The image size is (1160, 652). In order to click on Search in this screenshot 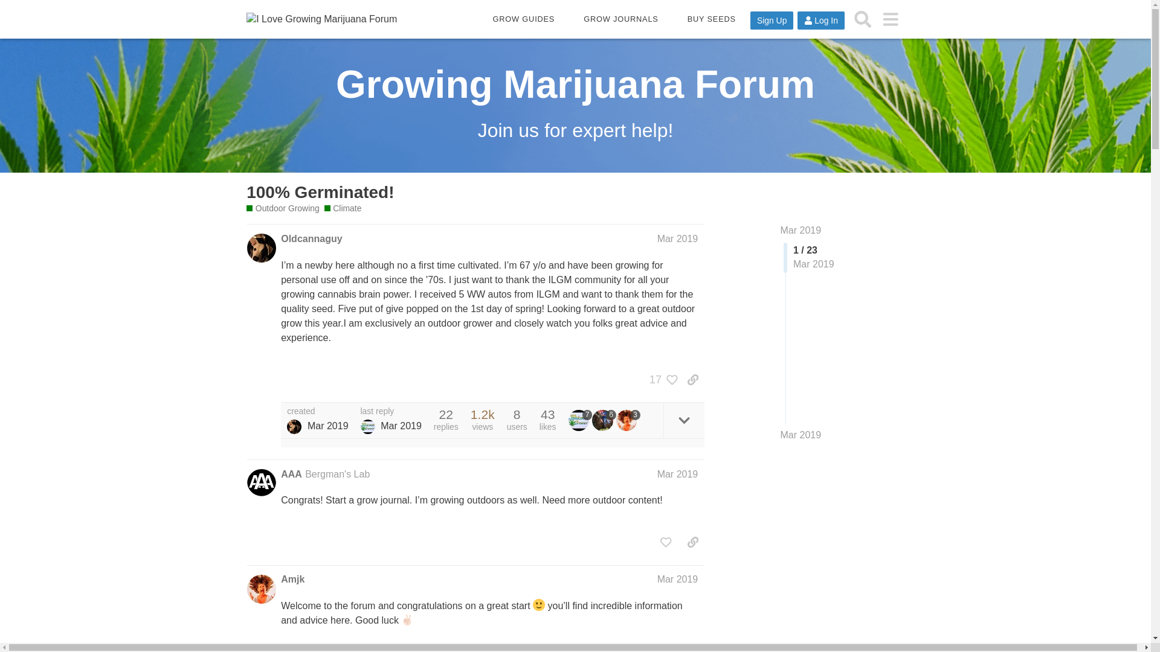, I will do `click(863, 19)`.